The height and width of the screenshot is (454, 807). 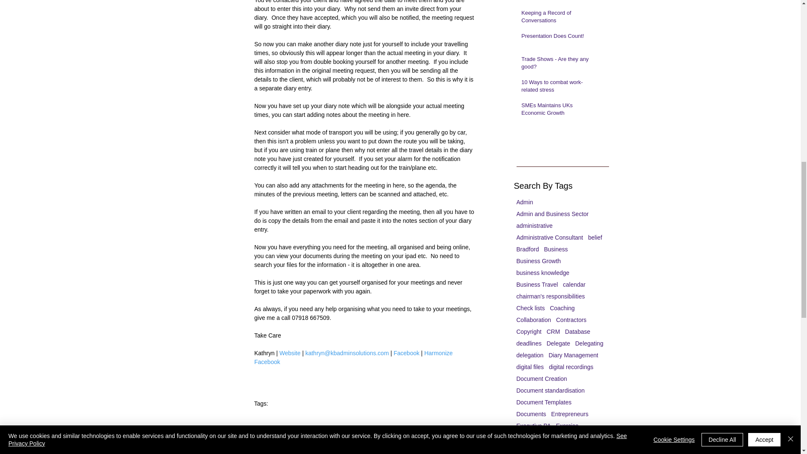 What do you see at coordinates (557, 87) in the screenshot?
I see `10 Ways to combat work-related stress` at bounding box center [557, 87].